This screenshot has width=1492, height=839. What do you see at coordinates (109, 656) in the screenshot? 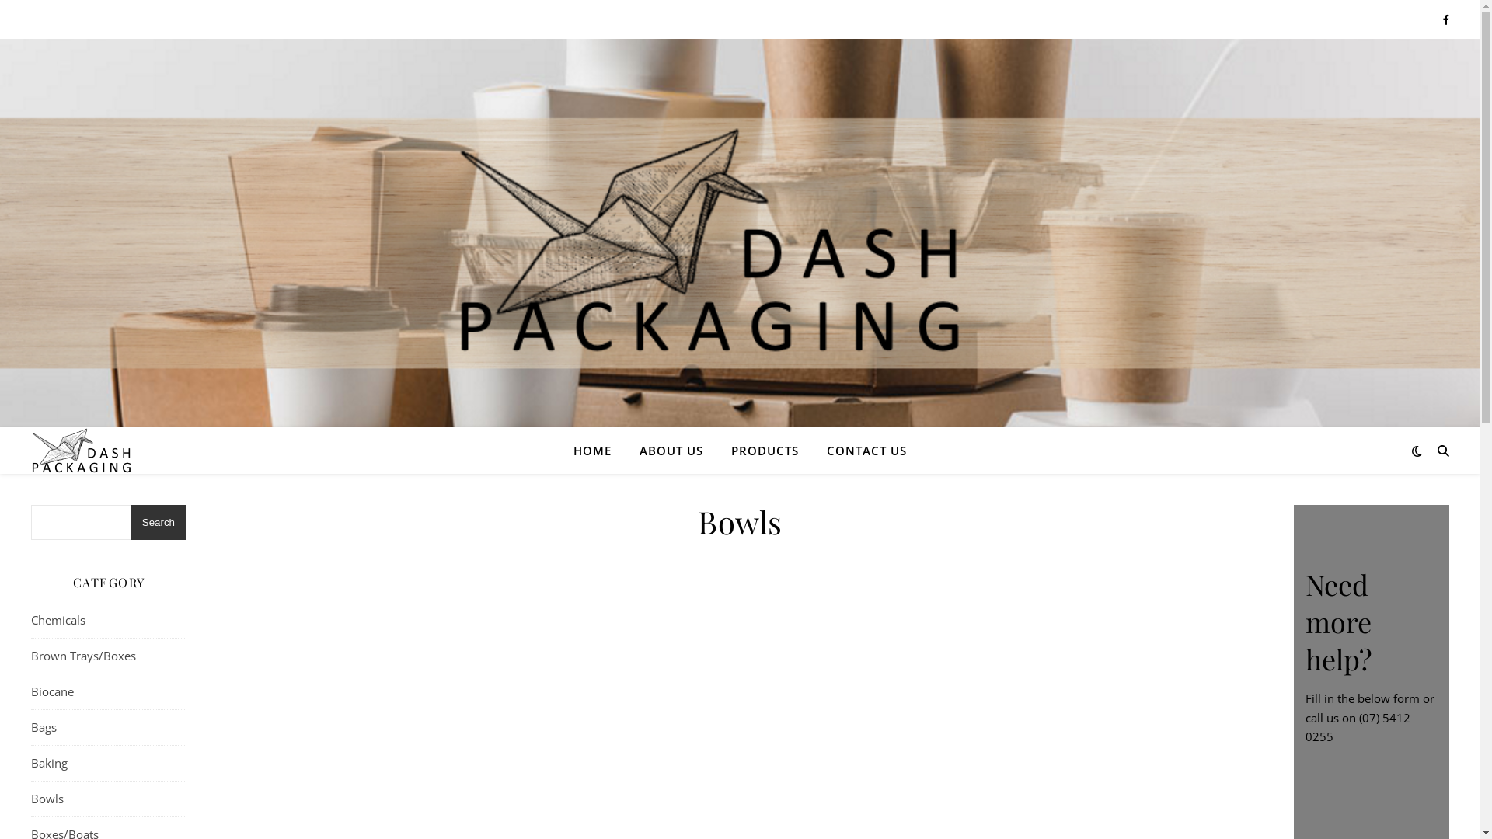
I see `Brown Trays/Boxes` at bounding box center [109, 656].